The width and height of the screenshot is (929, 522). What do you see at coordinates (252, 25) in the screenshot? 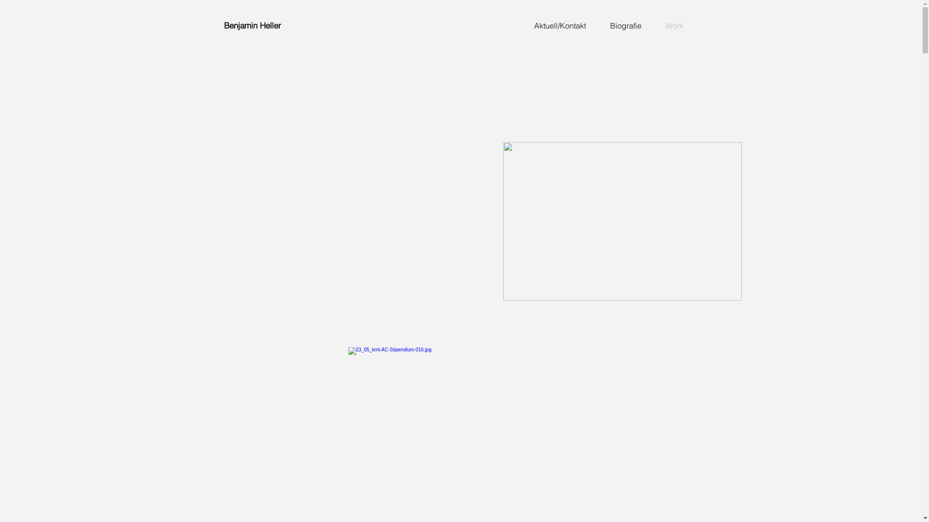
I see `Benjamin Heller` at bounding box center [252, 25].